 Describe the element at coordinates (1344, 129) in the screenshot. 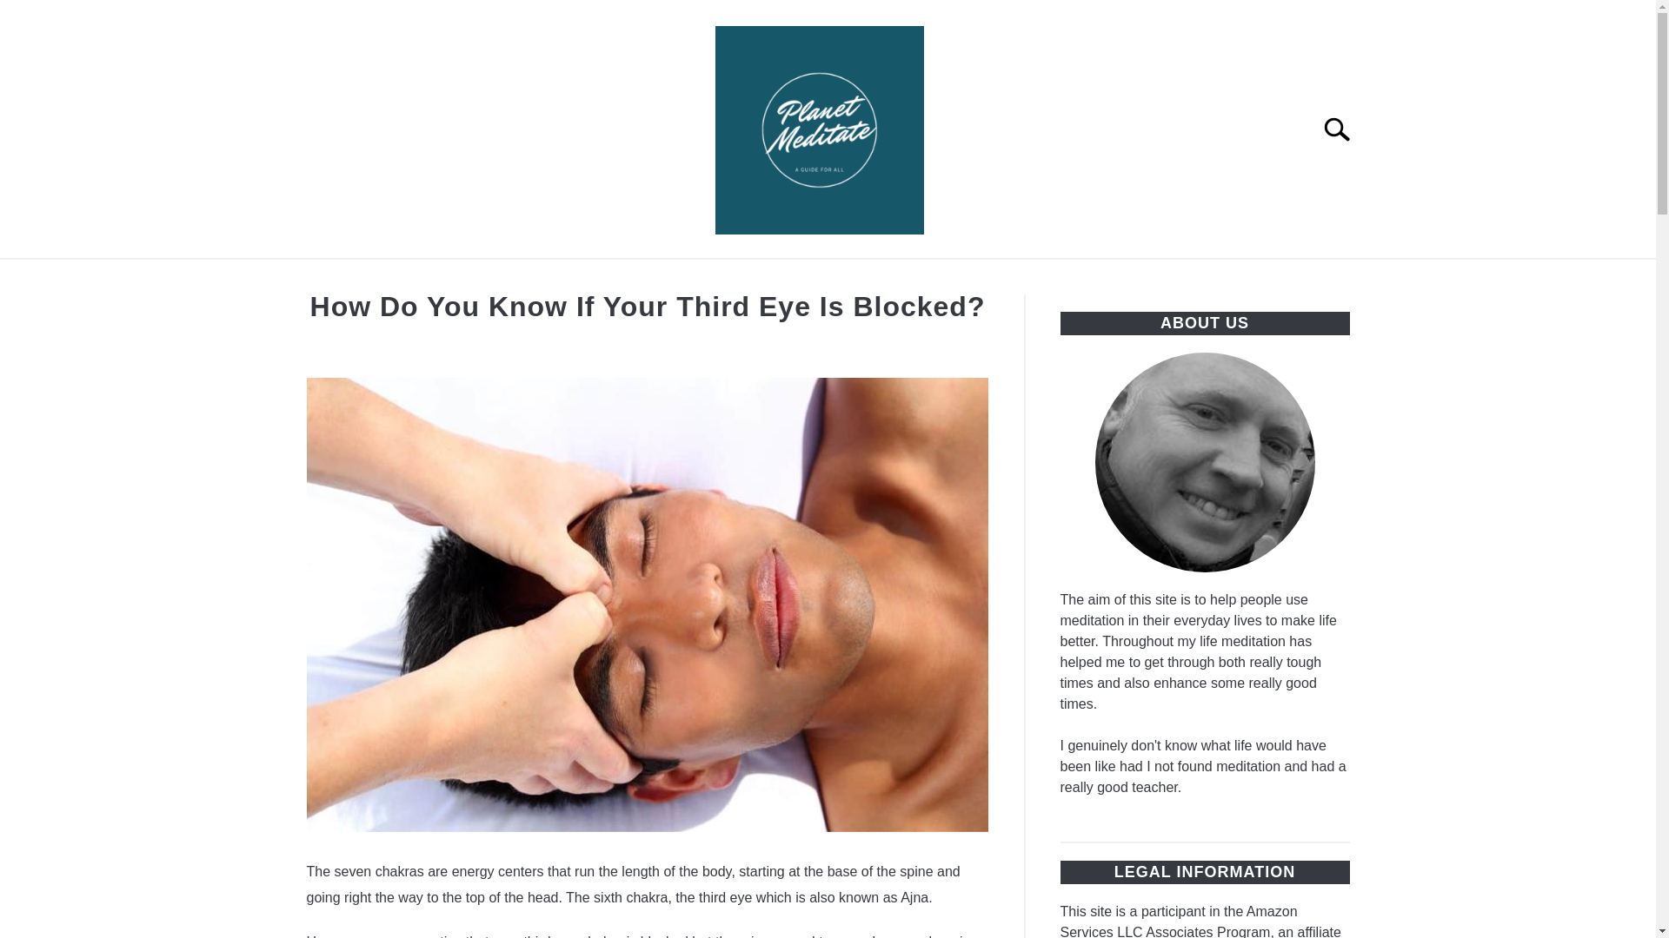

I see `Search` at that location.